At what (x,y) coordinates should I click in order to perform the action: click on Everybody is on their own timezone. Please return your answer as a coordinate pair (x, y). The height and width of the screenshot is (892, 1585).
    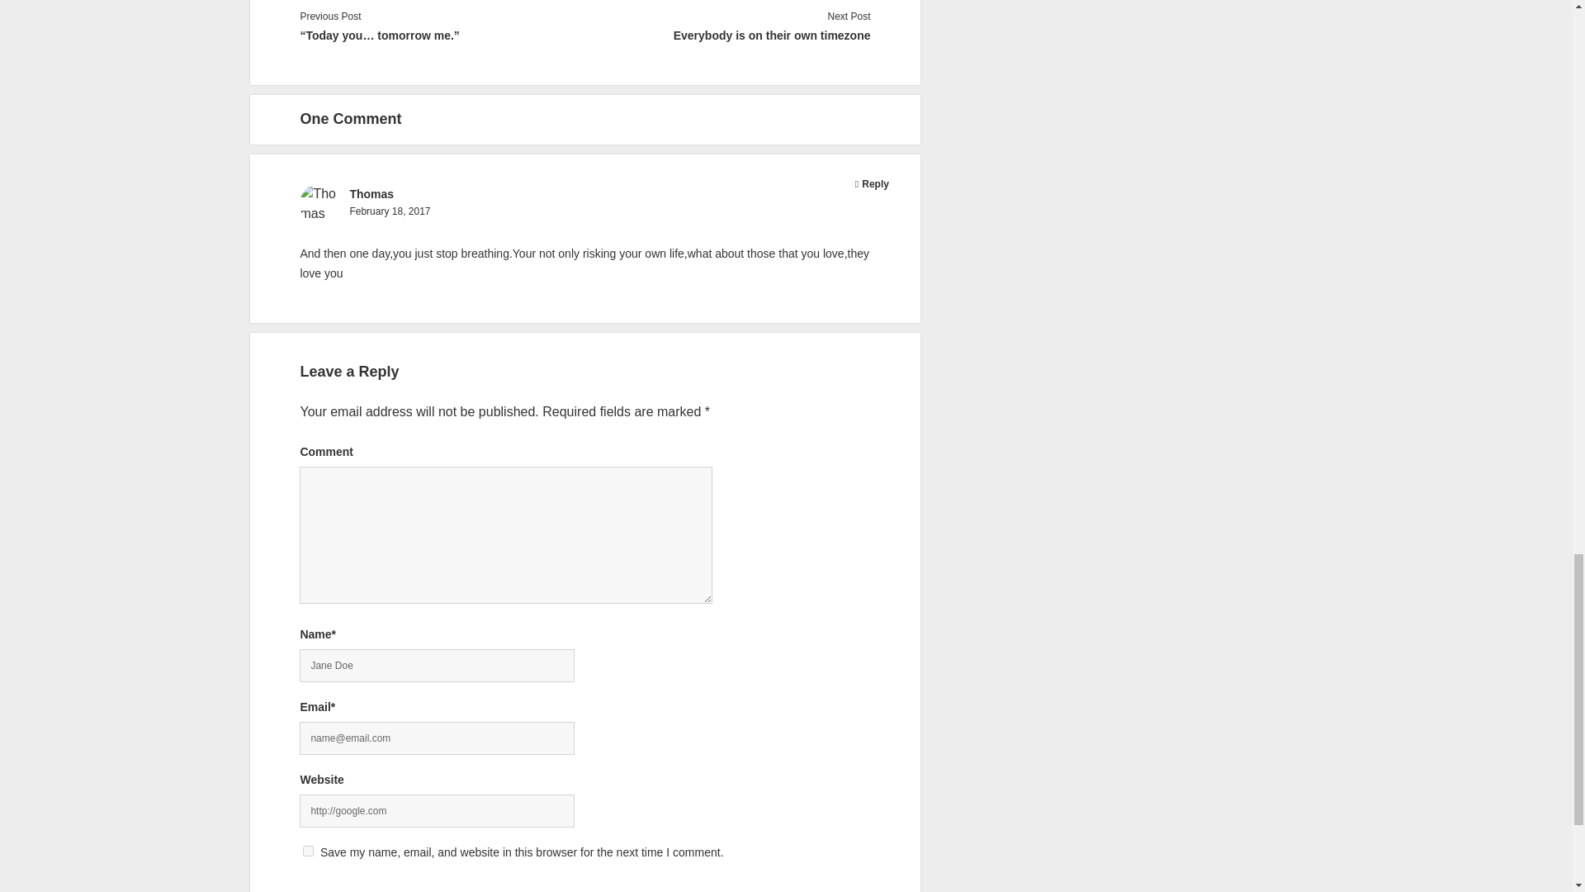
    Looking at the image, I should click on (727, 36).